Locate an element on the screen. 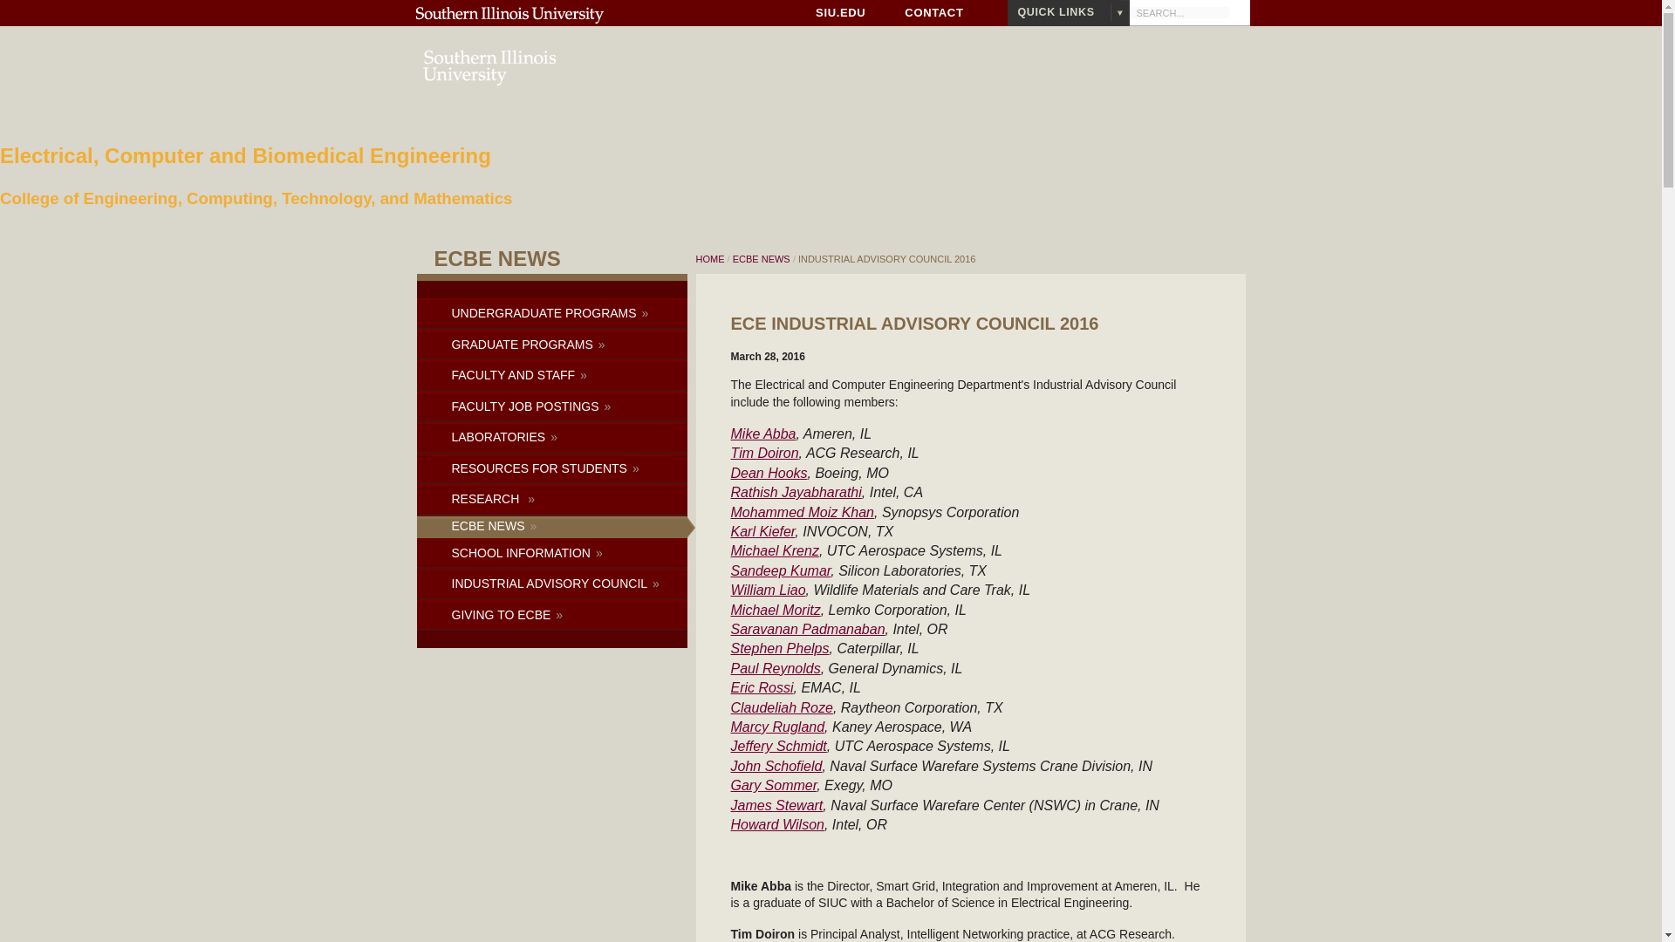 Image resolution: width=1675 pixels, height=942 pixels. Stephen Phelps is located at coordinates (780, 648).